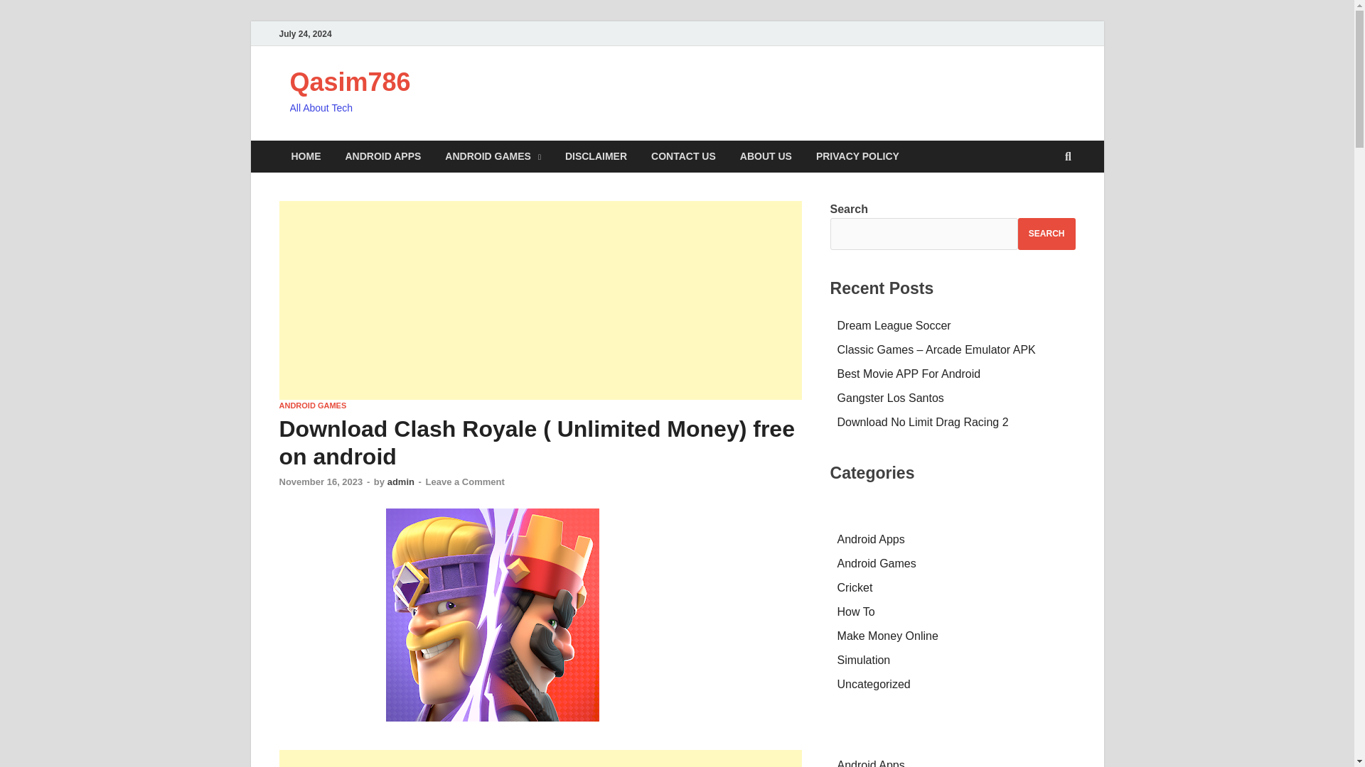  What do you see at coordinates (857, 156) in the screenshot?
I see `PRIVACY POLICY` at bounding box center [857, 156].